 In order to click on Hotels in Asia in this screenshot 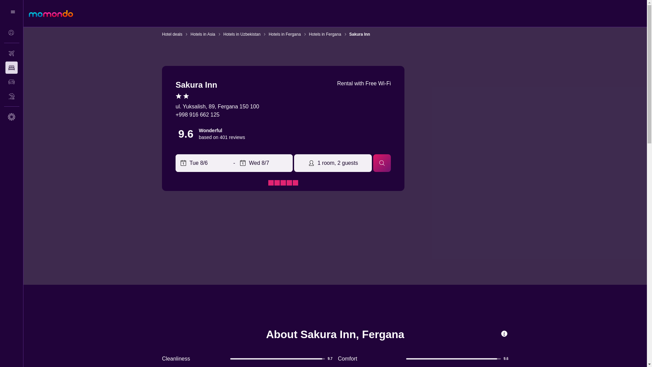, I will do `click(202, 34)`.